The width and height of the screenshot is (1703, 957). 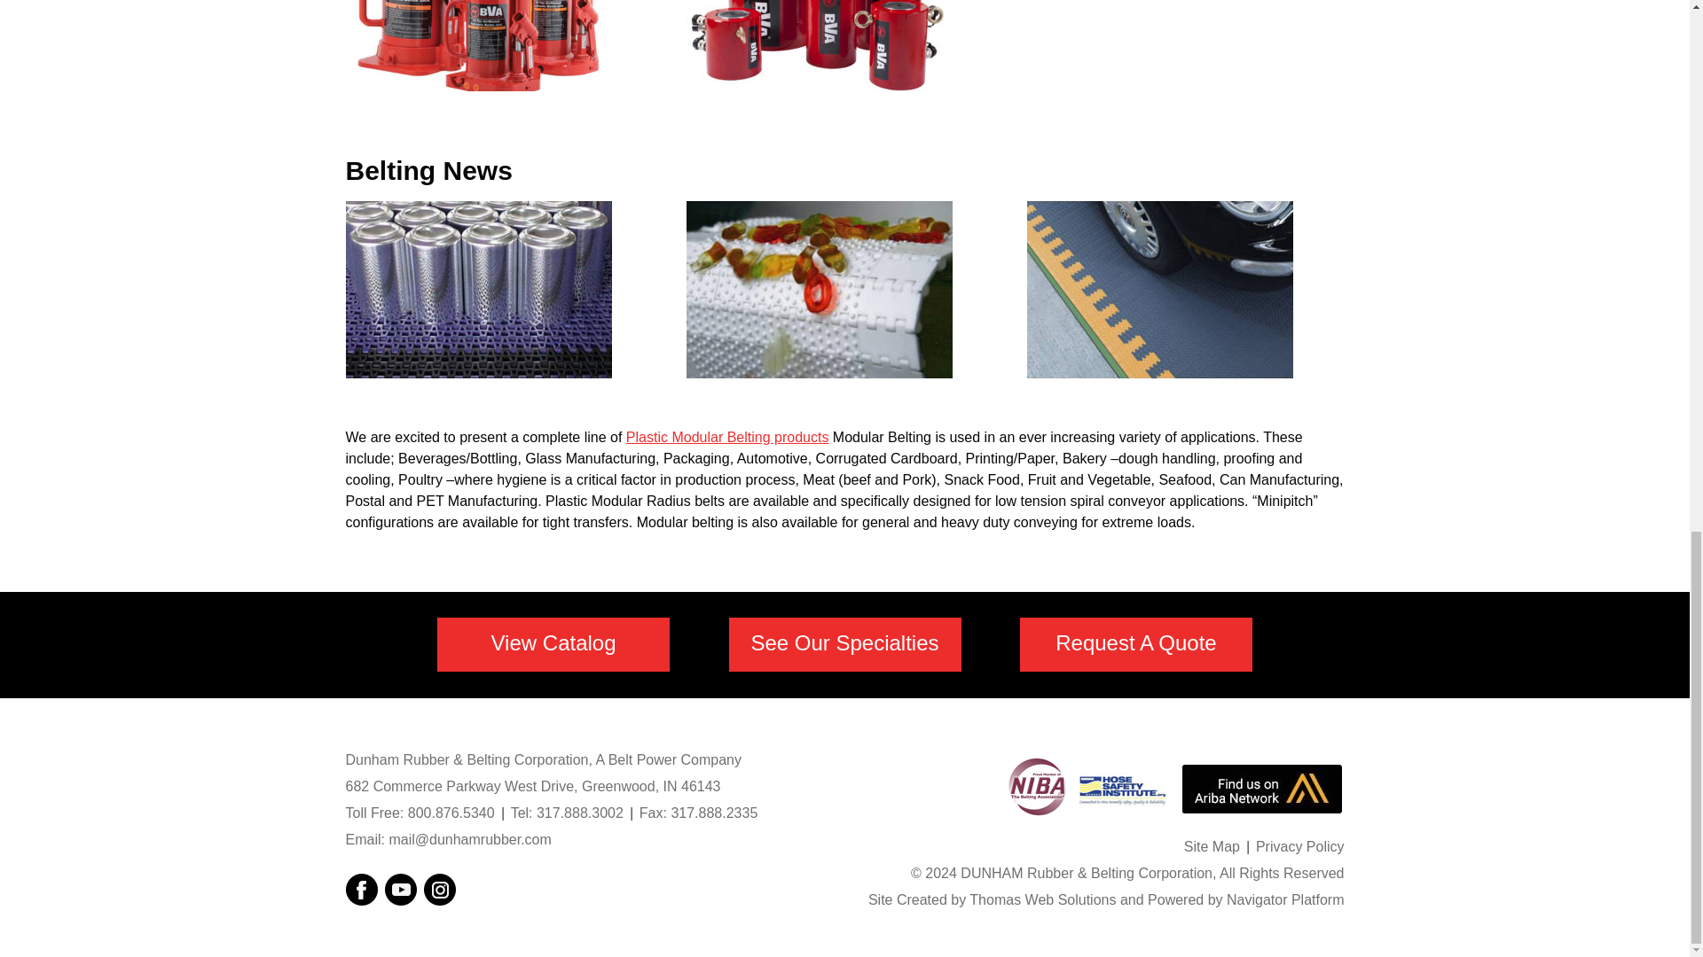 I want to click on HSI, so click(x=1122, y=790).